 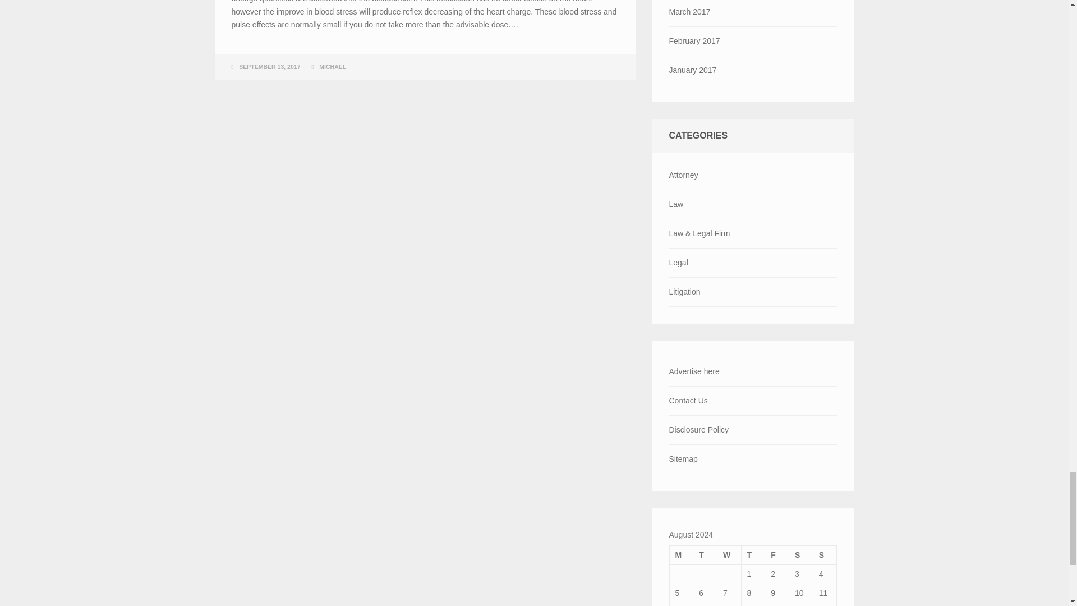 What do you see at coordinates (801, 554) in the screenshot?
I see `Saturday` at bounding box center [801, 554].